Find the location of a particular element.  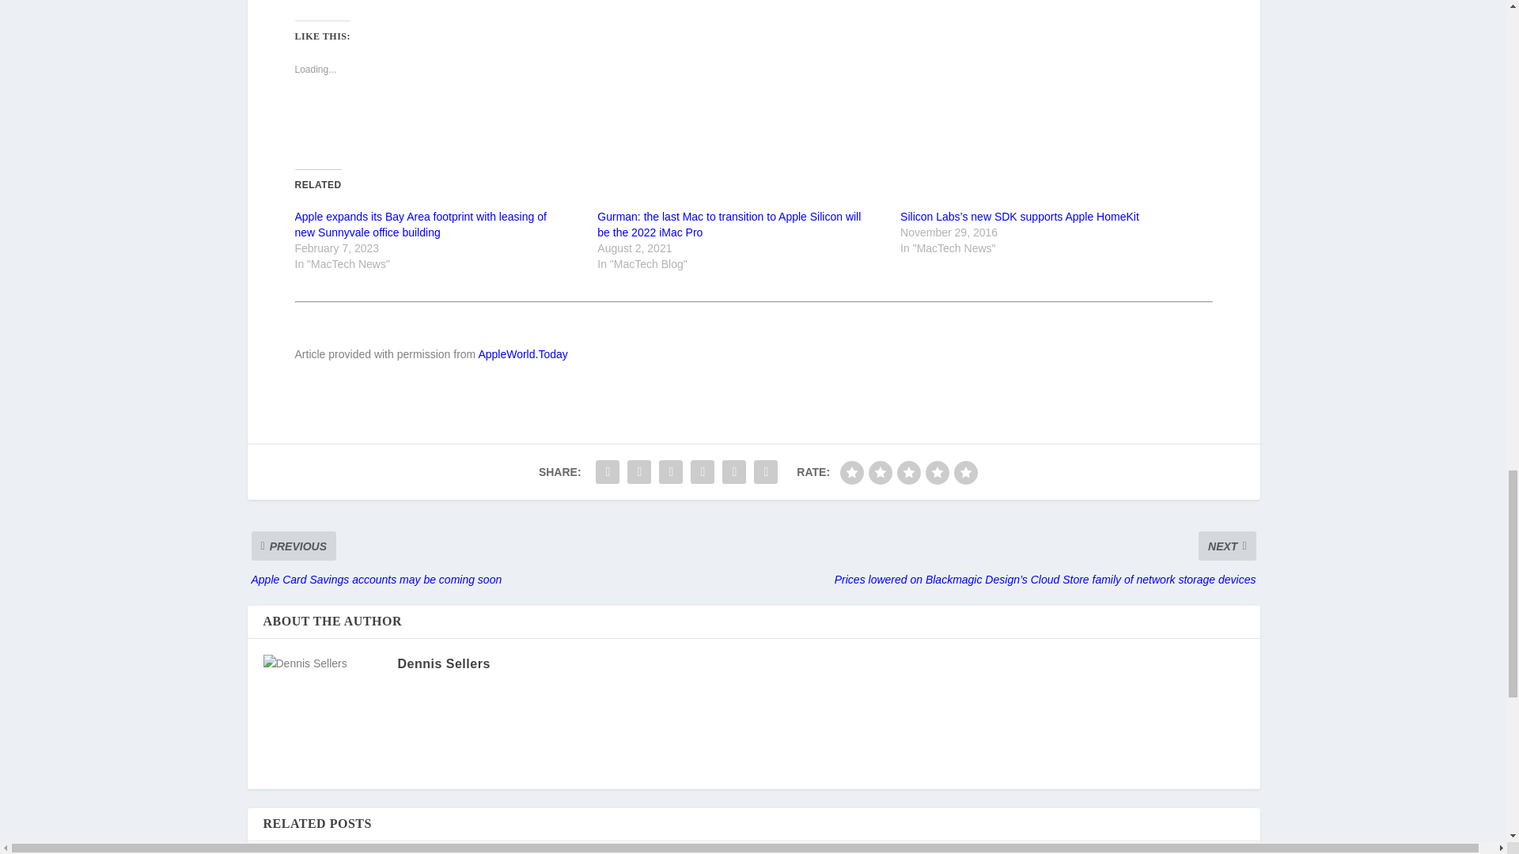

Share "News items you should check out: March 2" via Twitter is located at coordinates (638, 471).